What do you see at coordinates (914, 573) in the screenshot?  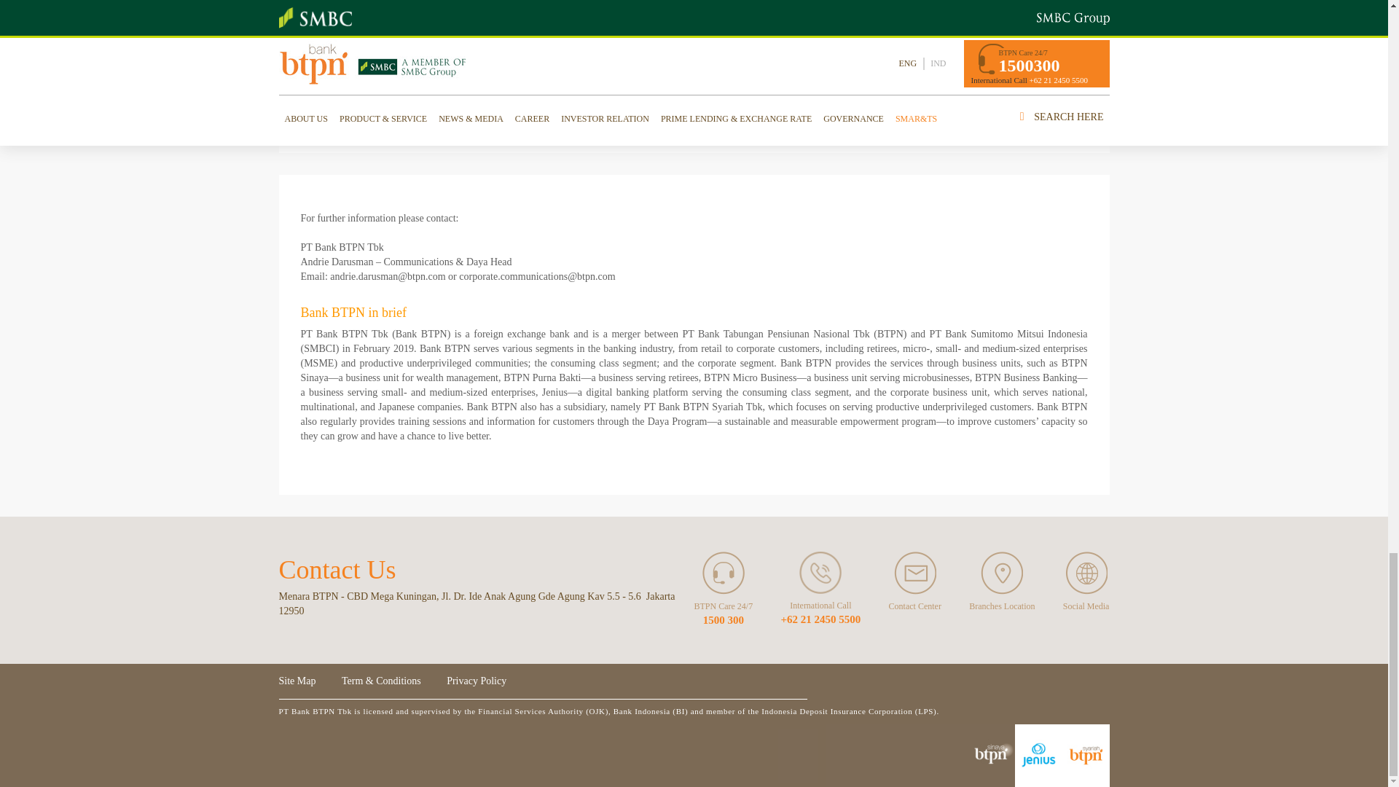 I see `Contact Center` at bounding box center [914, 573].